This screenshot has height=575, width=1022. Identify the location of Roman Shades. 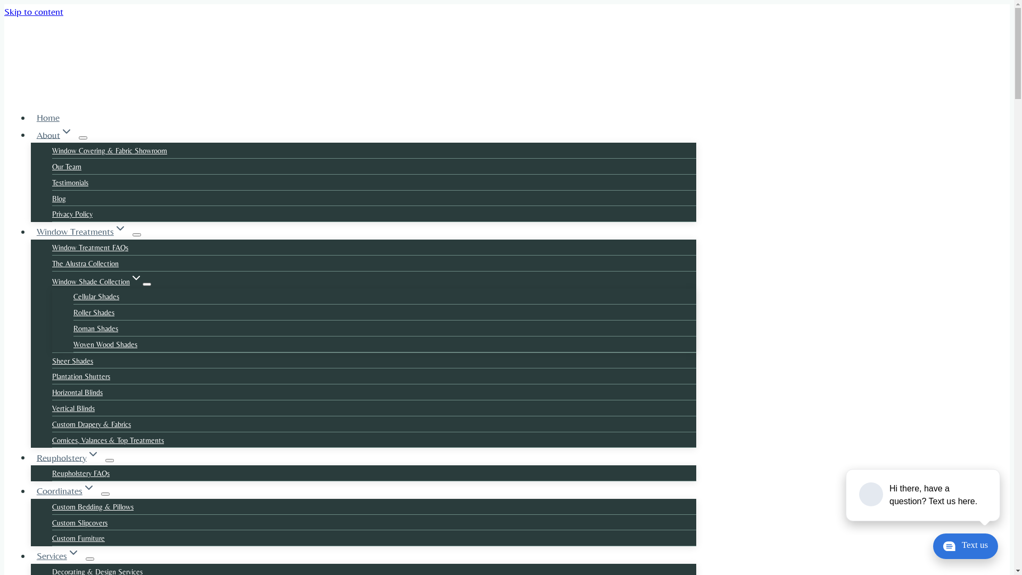
(96, 328).